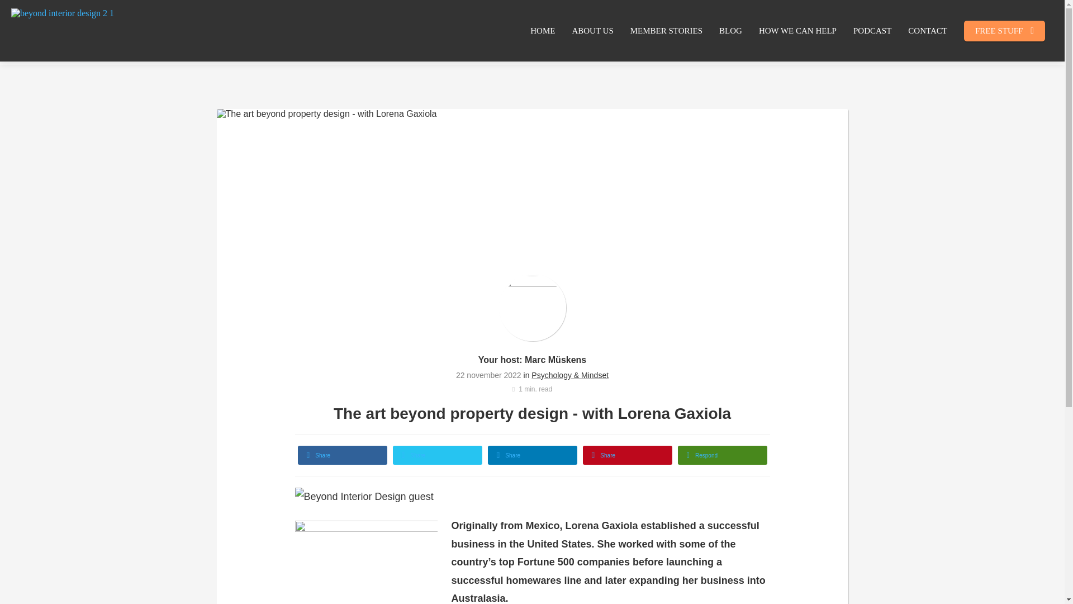  What do you see at coordinates (341, 455) in the screenshot?
I see `Share` at bounding box center [341, 455].